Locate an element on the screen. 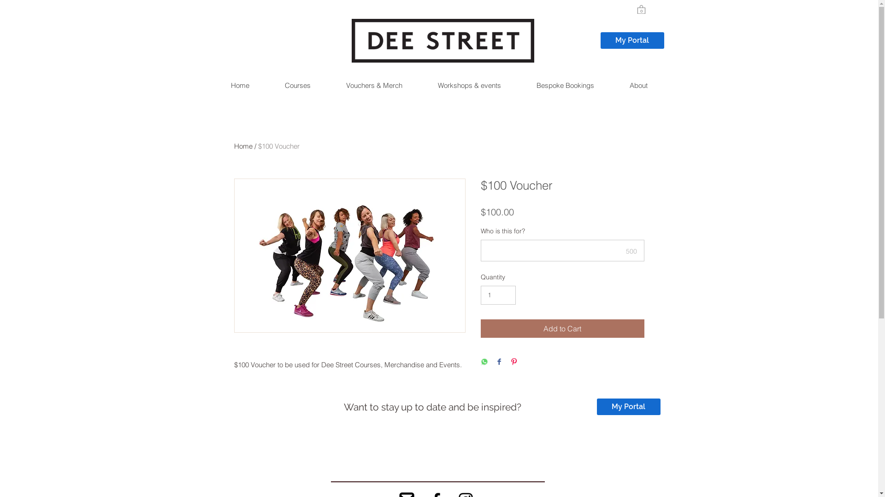 Image resolution: width=885 pixels, height=497 pixels. Home is located at coordinates (240, 86).